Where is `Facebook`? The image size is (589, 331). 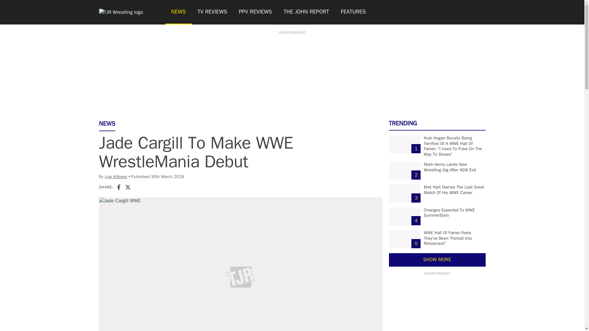
Facebook is located at coordinates (118, 187).